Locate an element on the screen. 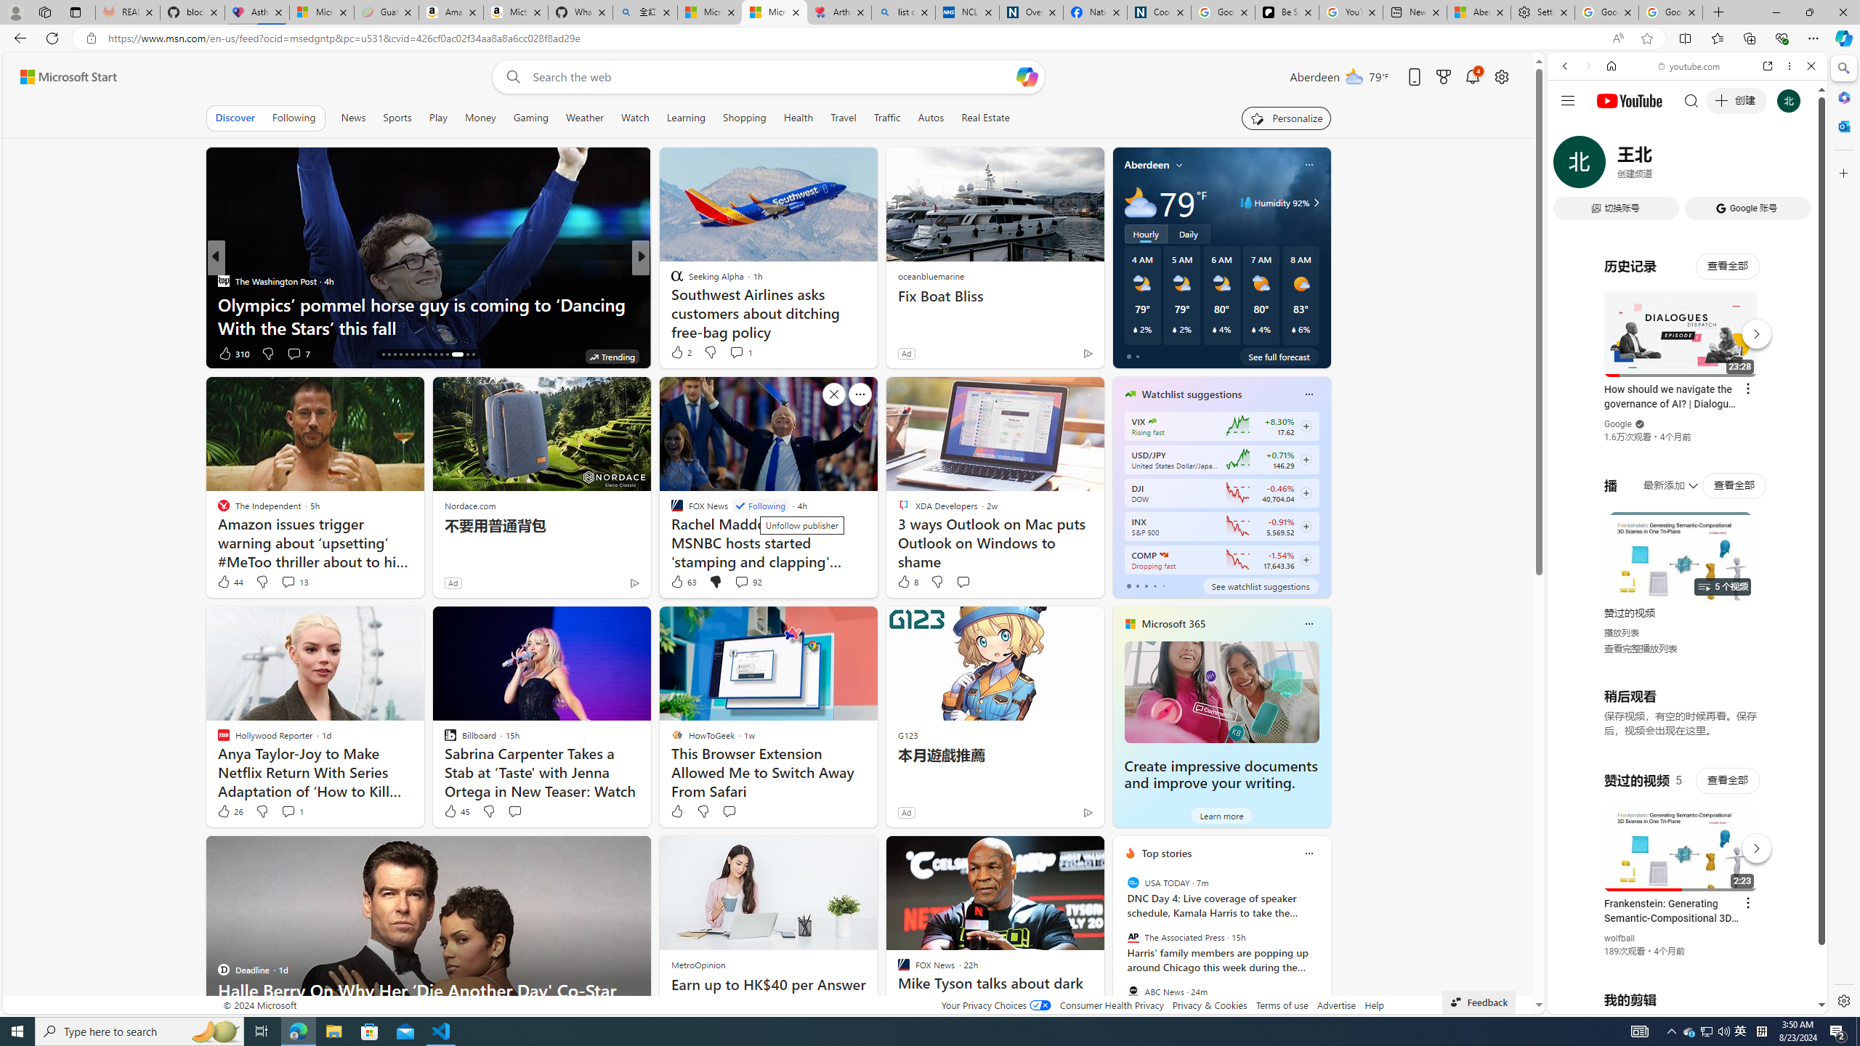 The image size is (1860, 1046). Microsoft rewards is located at coordinates (1443, 77).